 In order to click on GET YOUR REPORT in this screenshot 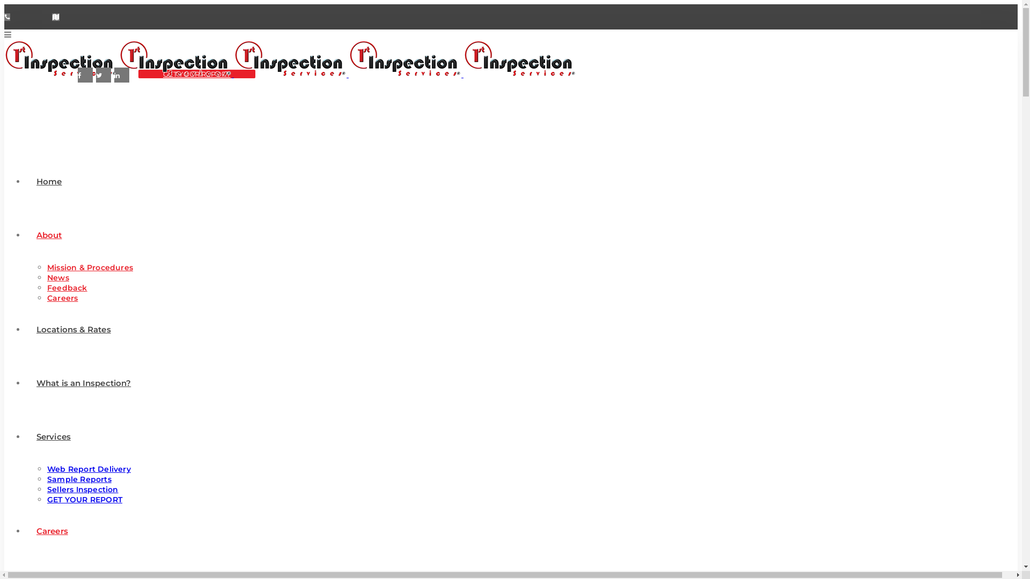, I will do `click(197, 74)`.